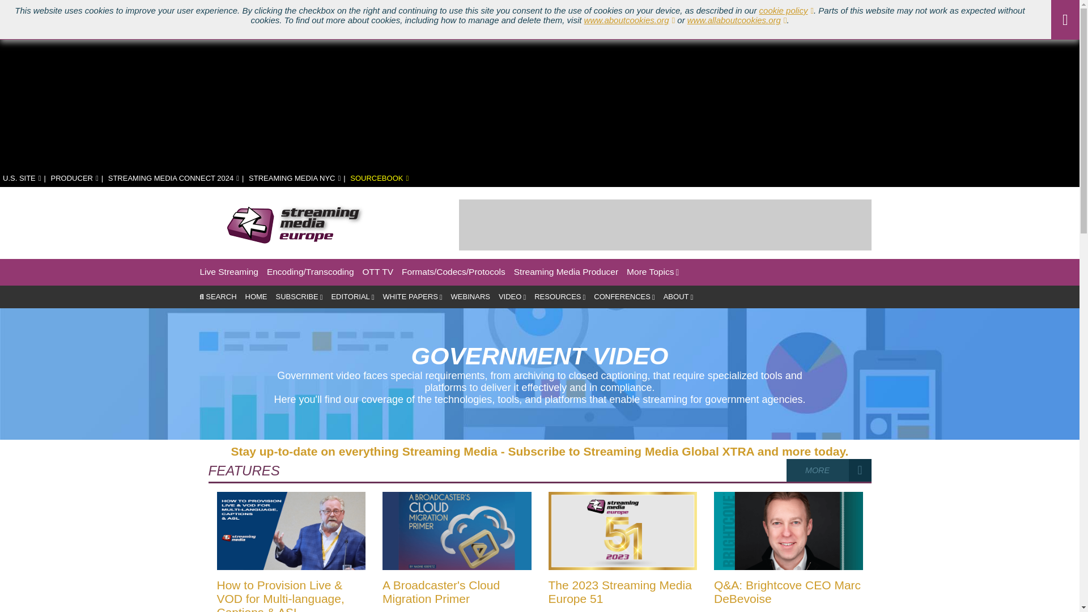 Image resolution: width=1088 pixels, height=612 pixels. What do you see at coordinates (665, 224) in the screenshot?
I see `3rd party ad content` at bounding box center [665, 224].